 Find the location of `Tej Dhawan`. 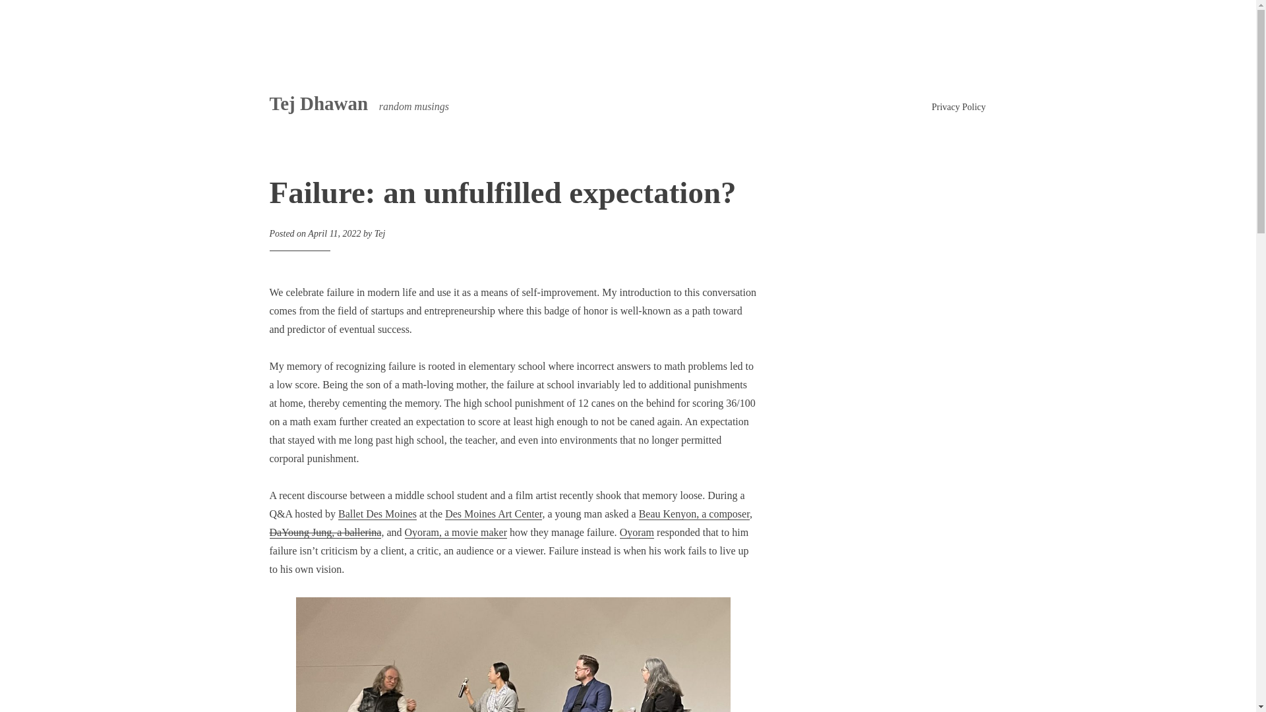

Tej Dhawan is located at coordinates (318, 103).